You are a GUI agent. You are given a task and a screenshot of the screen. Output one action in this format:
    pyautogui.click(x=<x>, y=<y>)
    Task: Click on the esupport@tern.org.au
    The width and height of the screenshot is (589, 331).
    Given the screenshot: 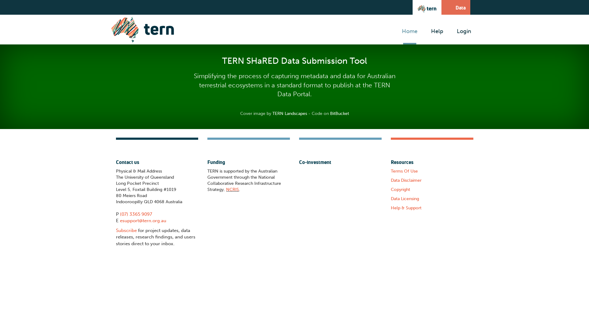 What is the action you would take?
    pyautogui.click(x=143, y=221)
    